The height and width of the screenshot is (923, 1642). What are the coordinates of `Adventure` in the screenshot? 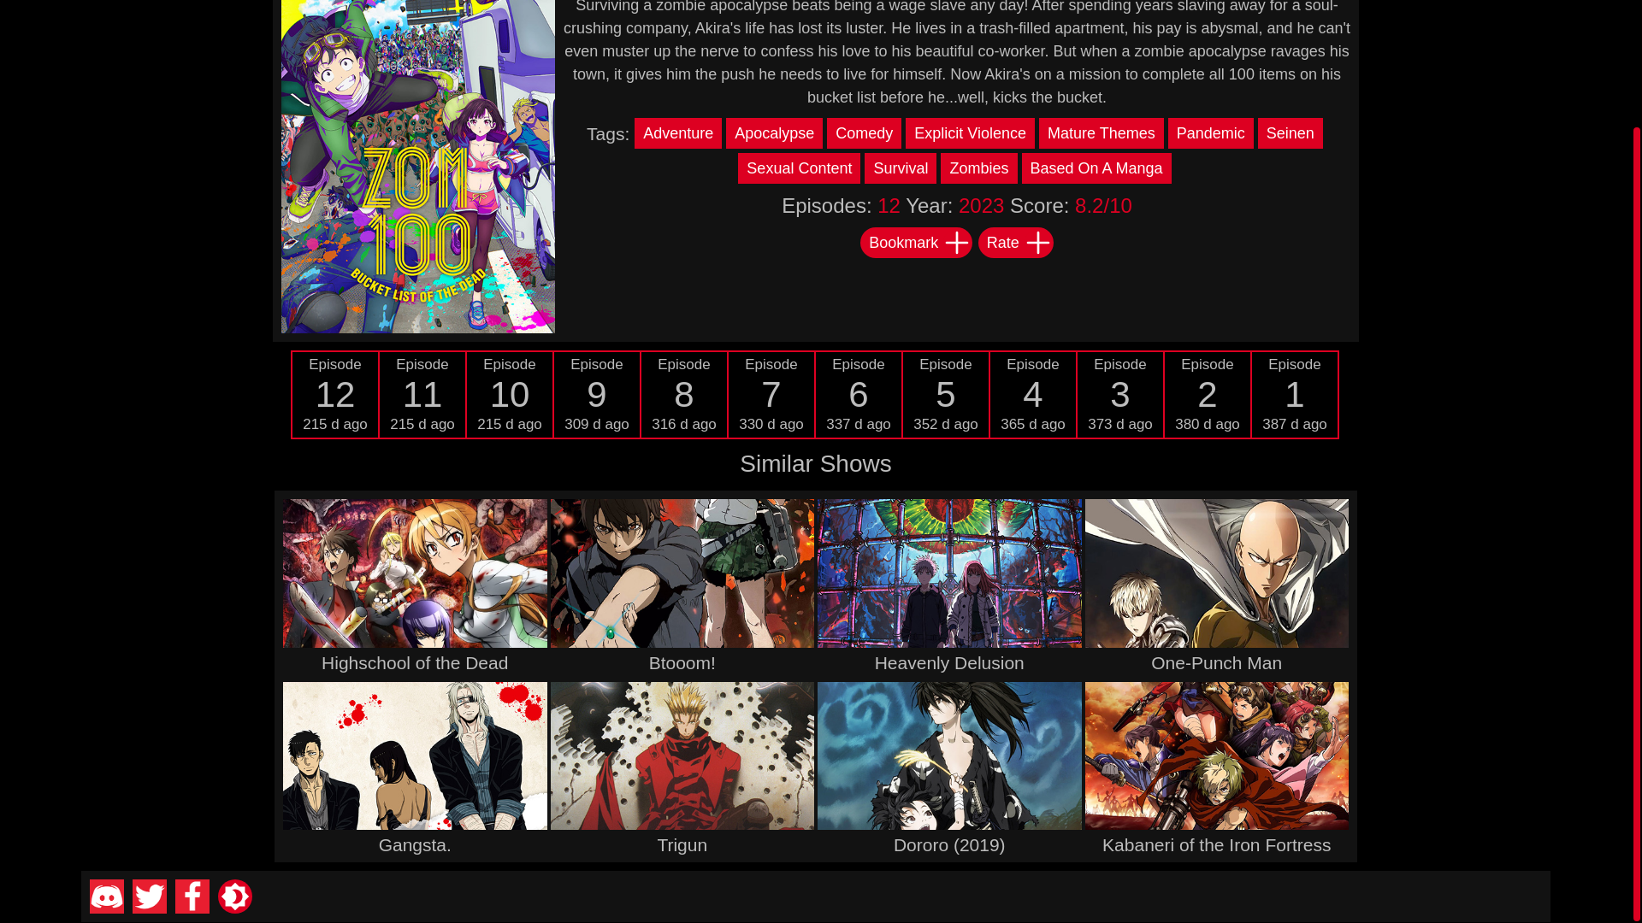 It's located at (800, 168).